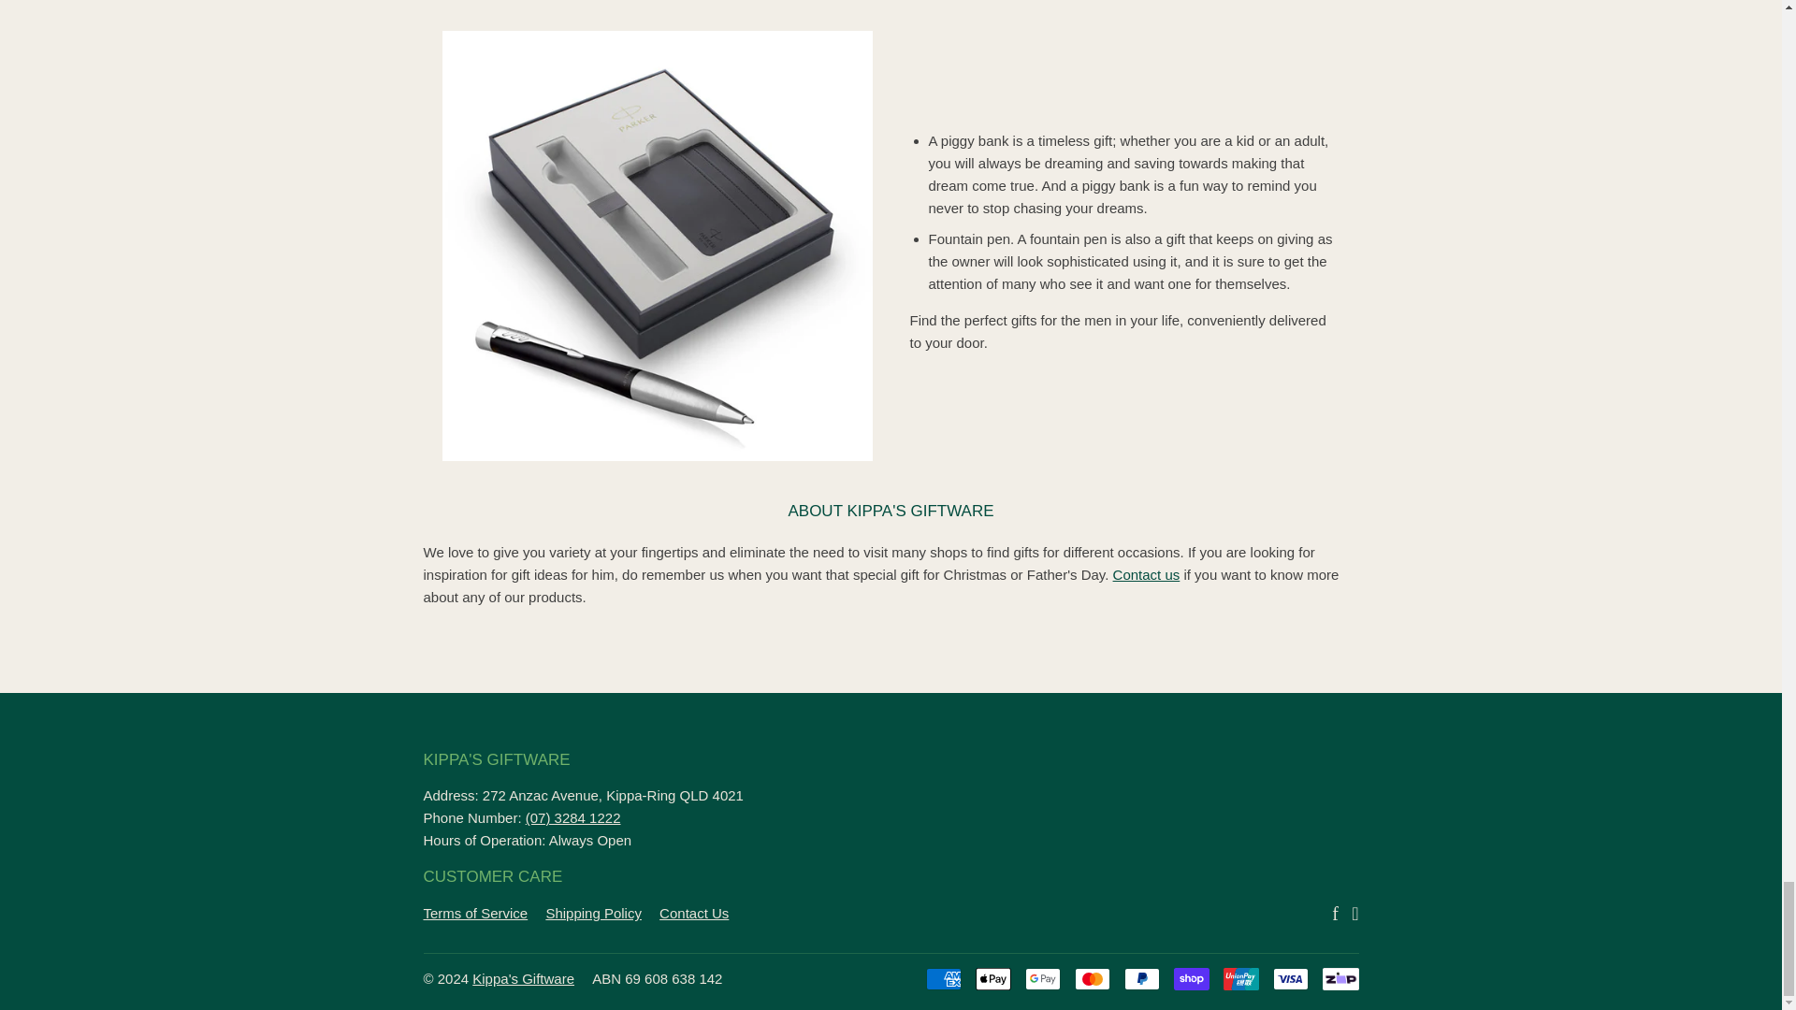 This screenshot has width=1796, height=1010. Describe the element at coordinates (1043, 978) in the screenshot. I see `Google Pay` at that location.